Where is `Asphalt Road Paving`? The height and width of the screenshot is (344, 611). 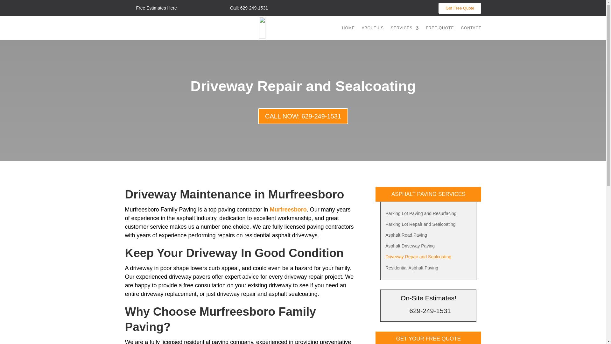 Asphalt Road Paving is located at coordinates (406, 236).